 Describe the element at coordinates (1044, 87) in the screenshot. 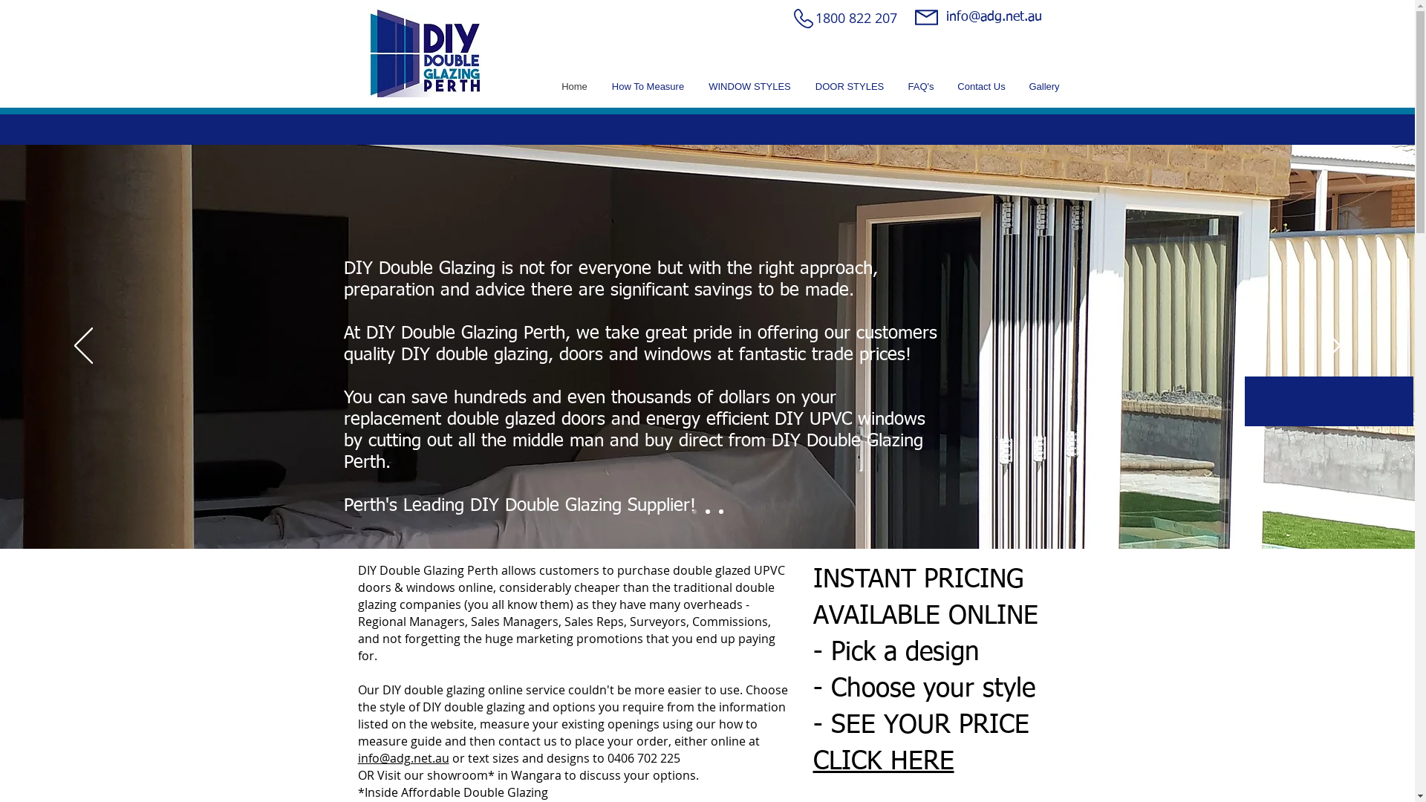

I see `Gallery` at that location.